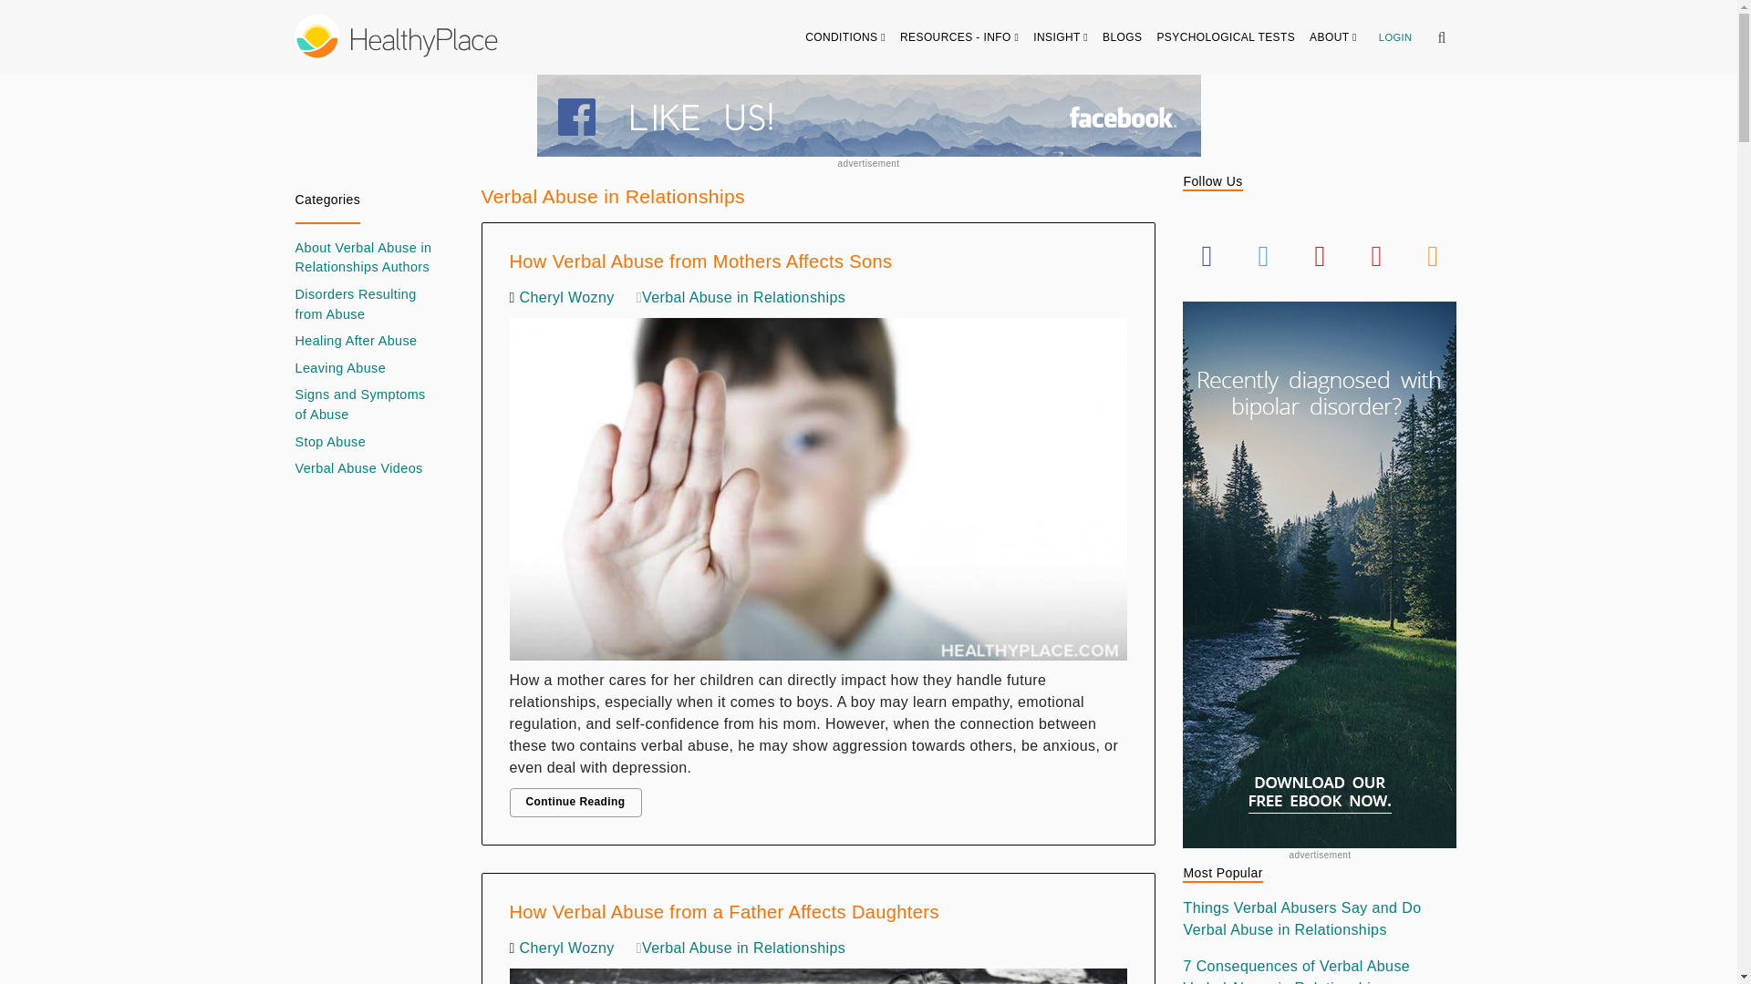 This screenshot has width=1751, height=984. What do you see at coordinates (959, 36) in the screenshot?
I see `RESOURCES - INFO` at bounding box center [959, 36].